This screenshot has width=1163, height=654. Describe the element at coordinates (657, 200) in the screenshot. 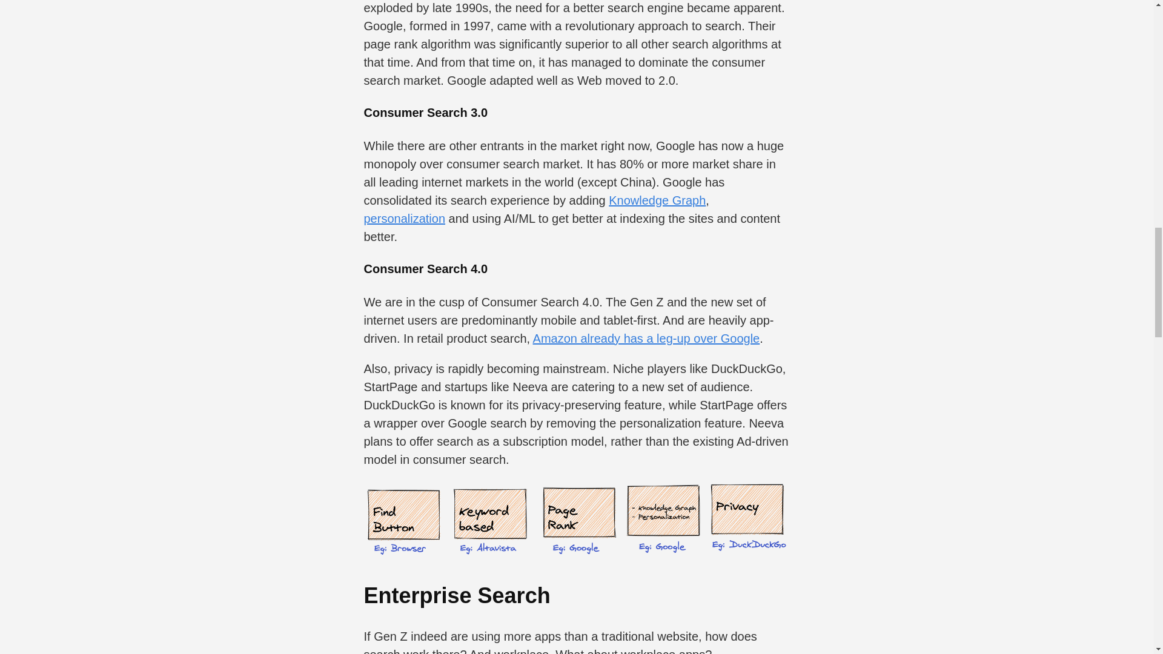

I see `Knowledge Graph` at that location.